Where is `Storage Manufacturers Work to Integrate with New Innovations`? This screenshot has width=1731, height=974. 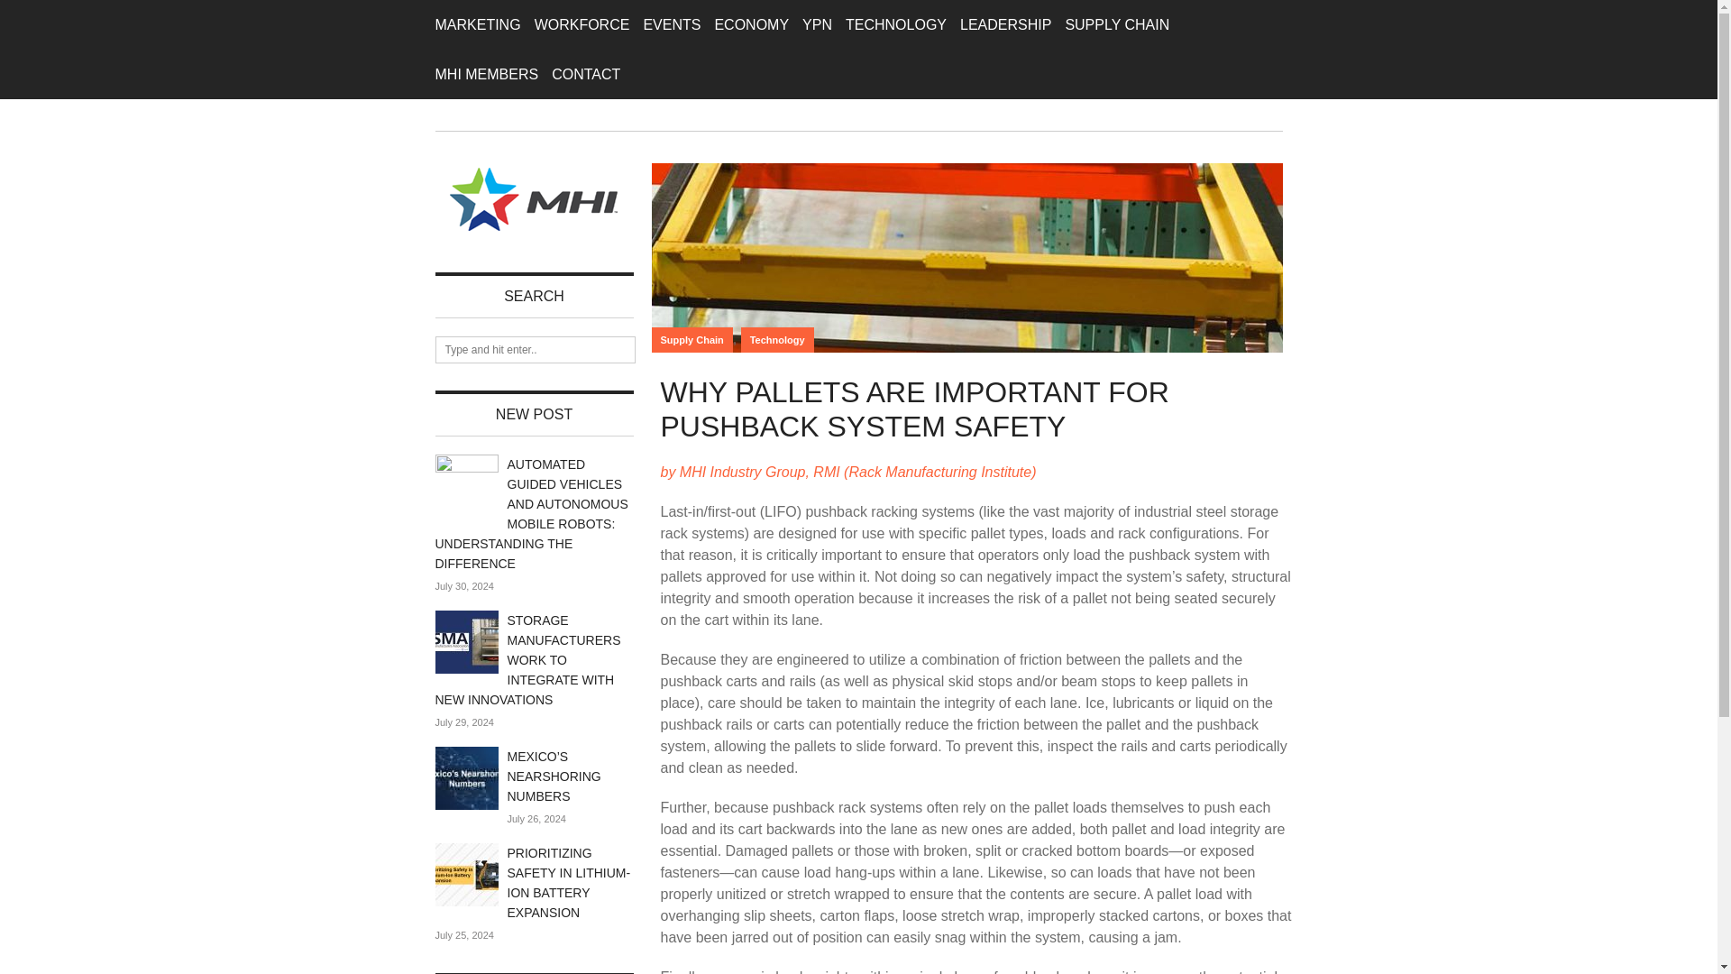
Storage Manufacturers Work to Integrate with New Innovations is located at coordinates (527, 660).